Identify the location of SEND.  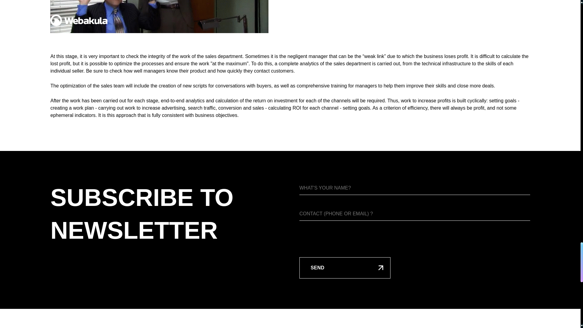
(345, 268).